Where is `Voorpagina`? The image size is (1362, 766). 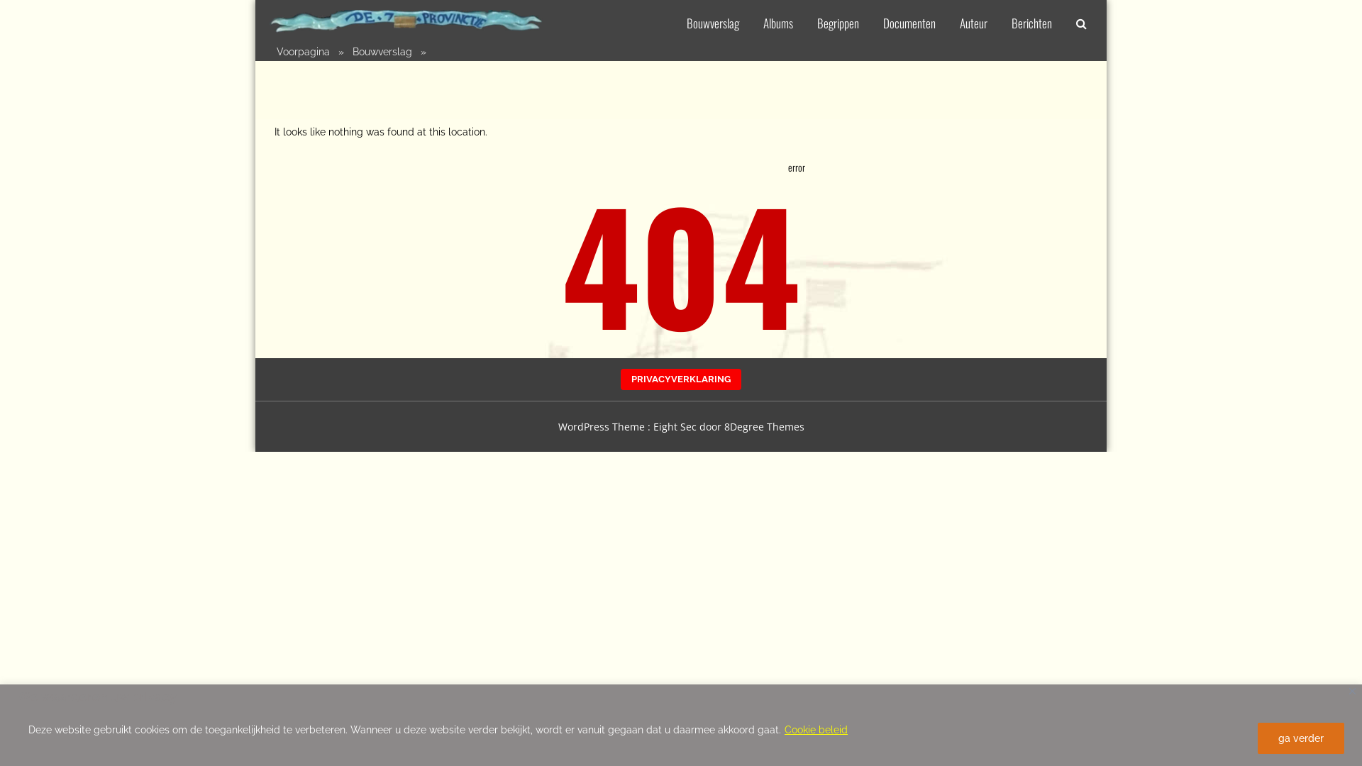
Voorpagina is located at coordinates (304, 52).